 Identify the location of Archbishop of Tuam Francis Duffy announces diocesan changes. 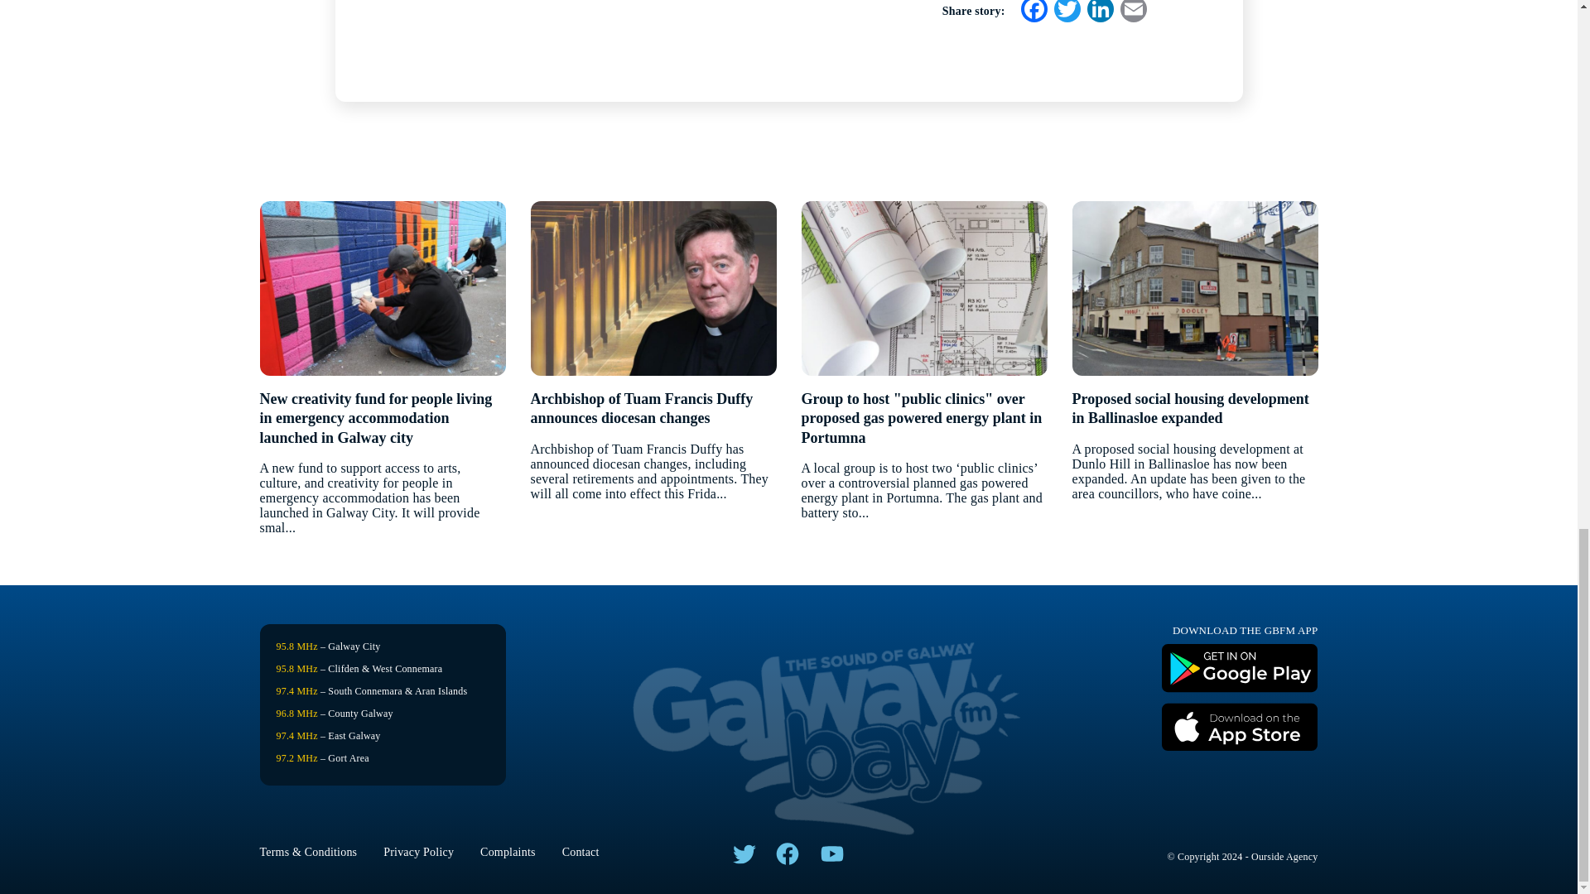
(653, 409).